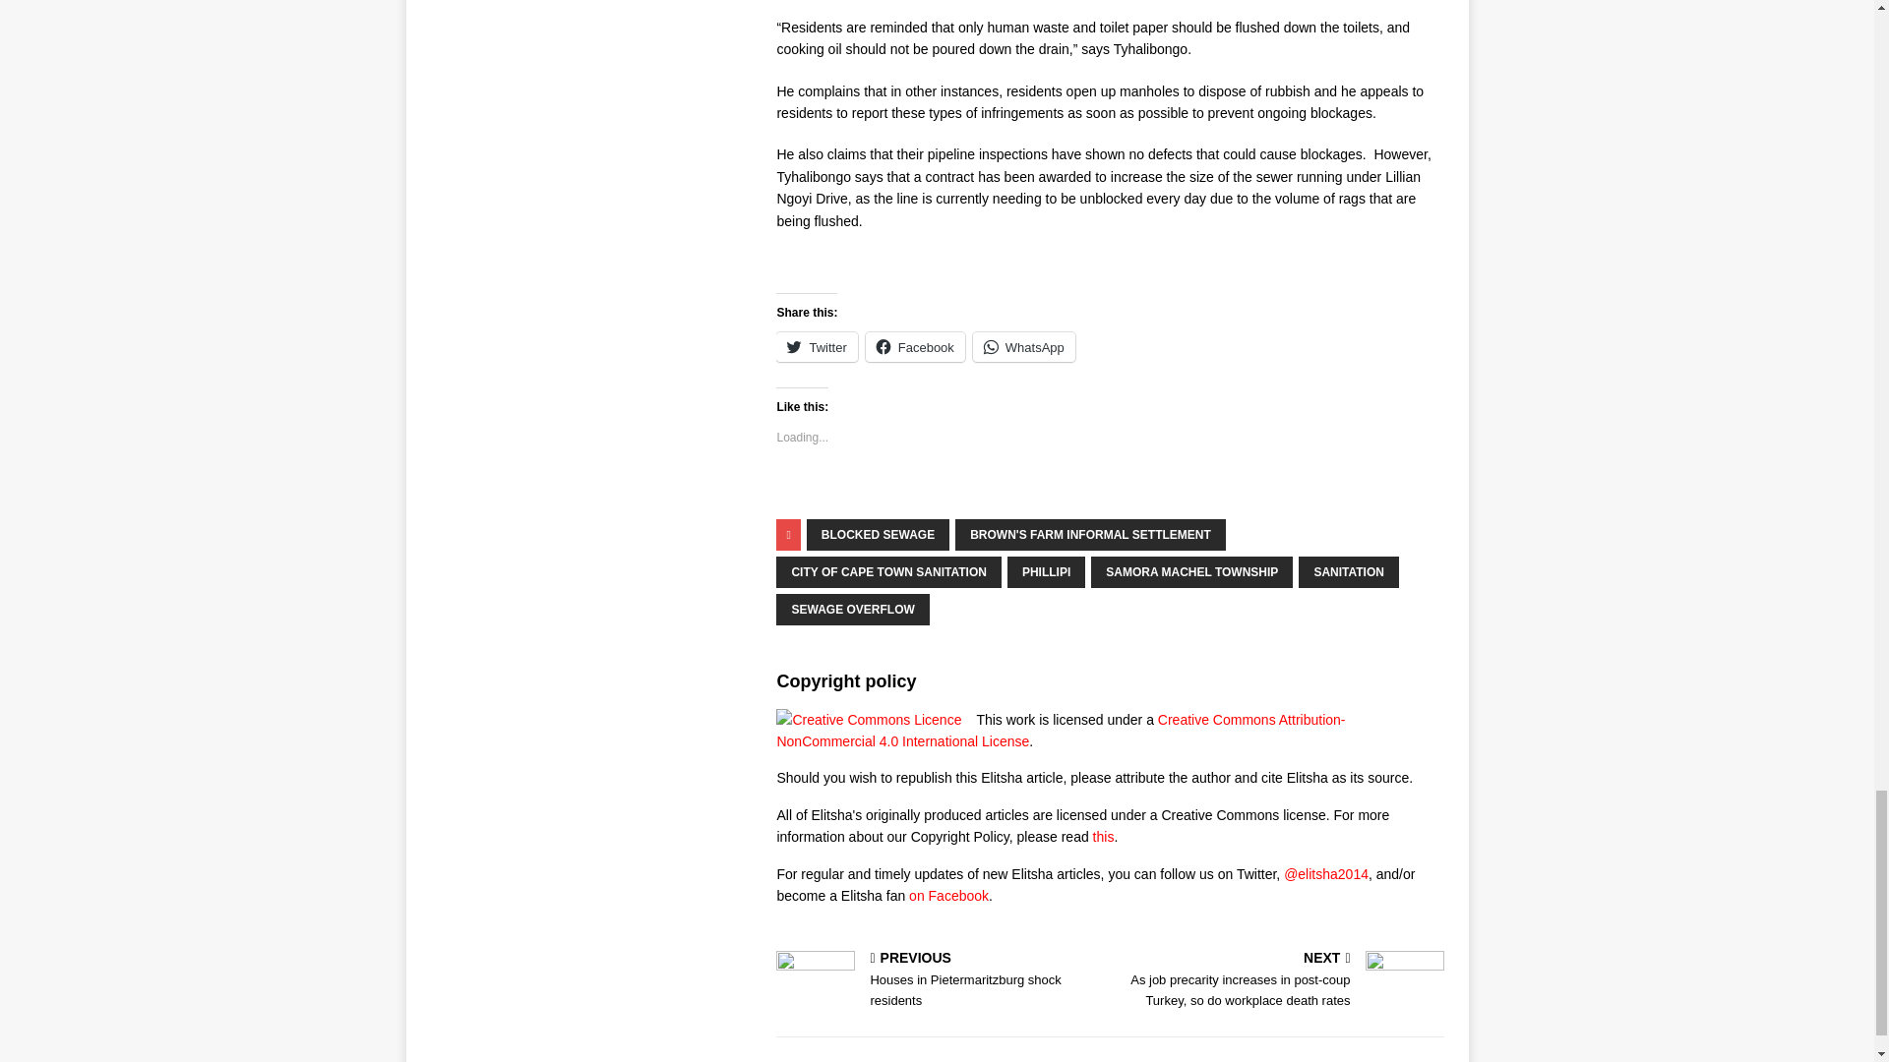  I want to click on BLOCKED SEWAGE, so click(878, 535).